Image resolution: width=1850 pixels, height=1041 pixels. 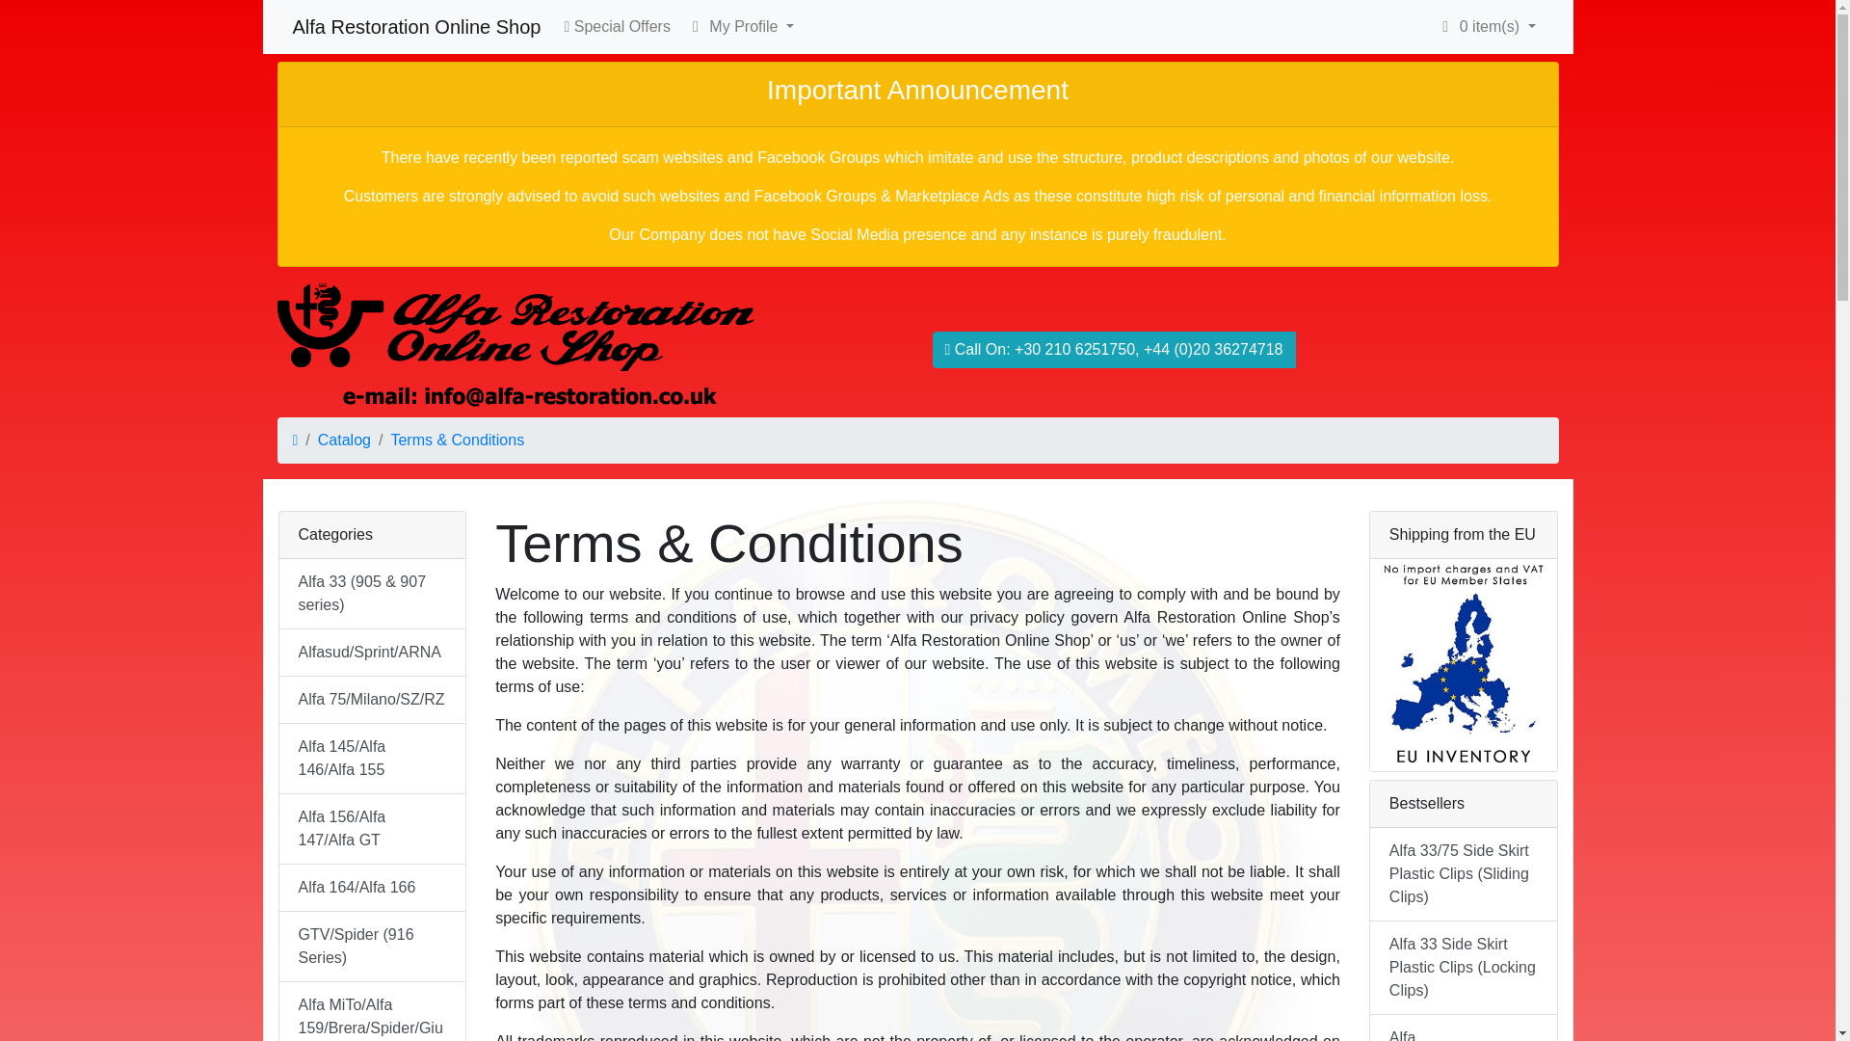 What do you see at coordinates (345, 440) in the screenshot?
I see `Catalog` at bounding box center [345, 440].